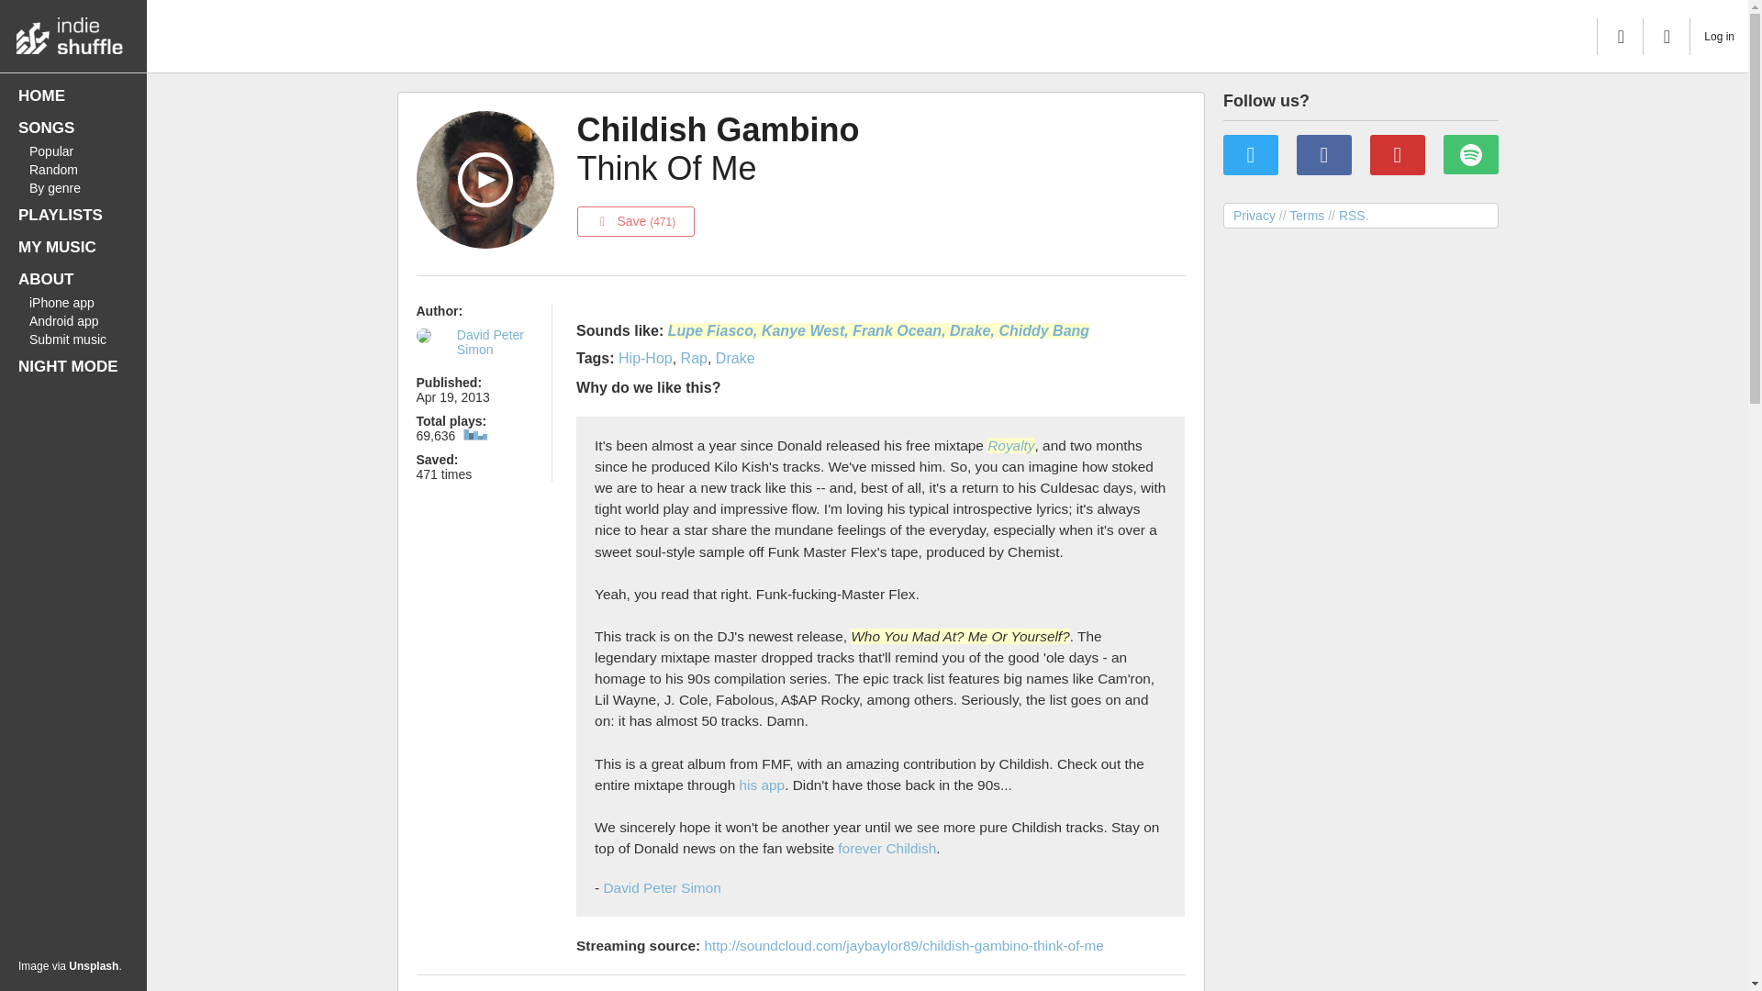  What do you see at coordinates (73, 215) in the screenshot?
I see `Playlists` at bounding box center [73, 215].